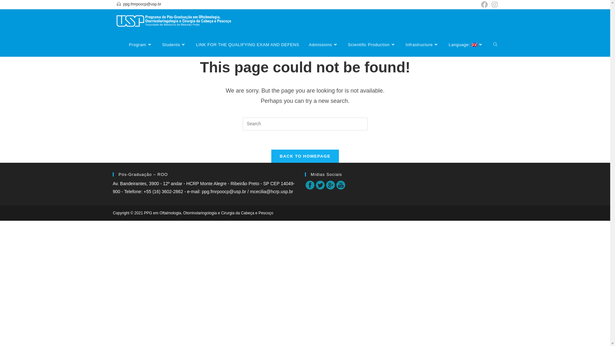  Describe the element at coordinates (310, 185) in the screenshot. I see `Facebook` at that location.